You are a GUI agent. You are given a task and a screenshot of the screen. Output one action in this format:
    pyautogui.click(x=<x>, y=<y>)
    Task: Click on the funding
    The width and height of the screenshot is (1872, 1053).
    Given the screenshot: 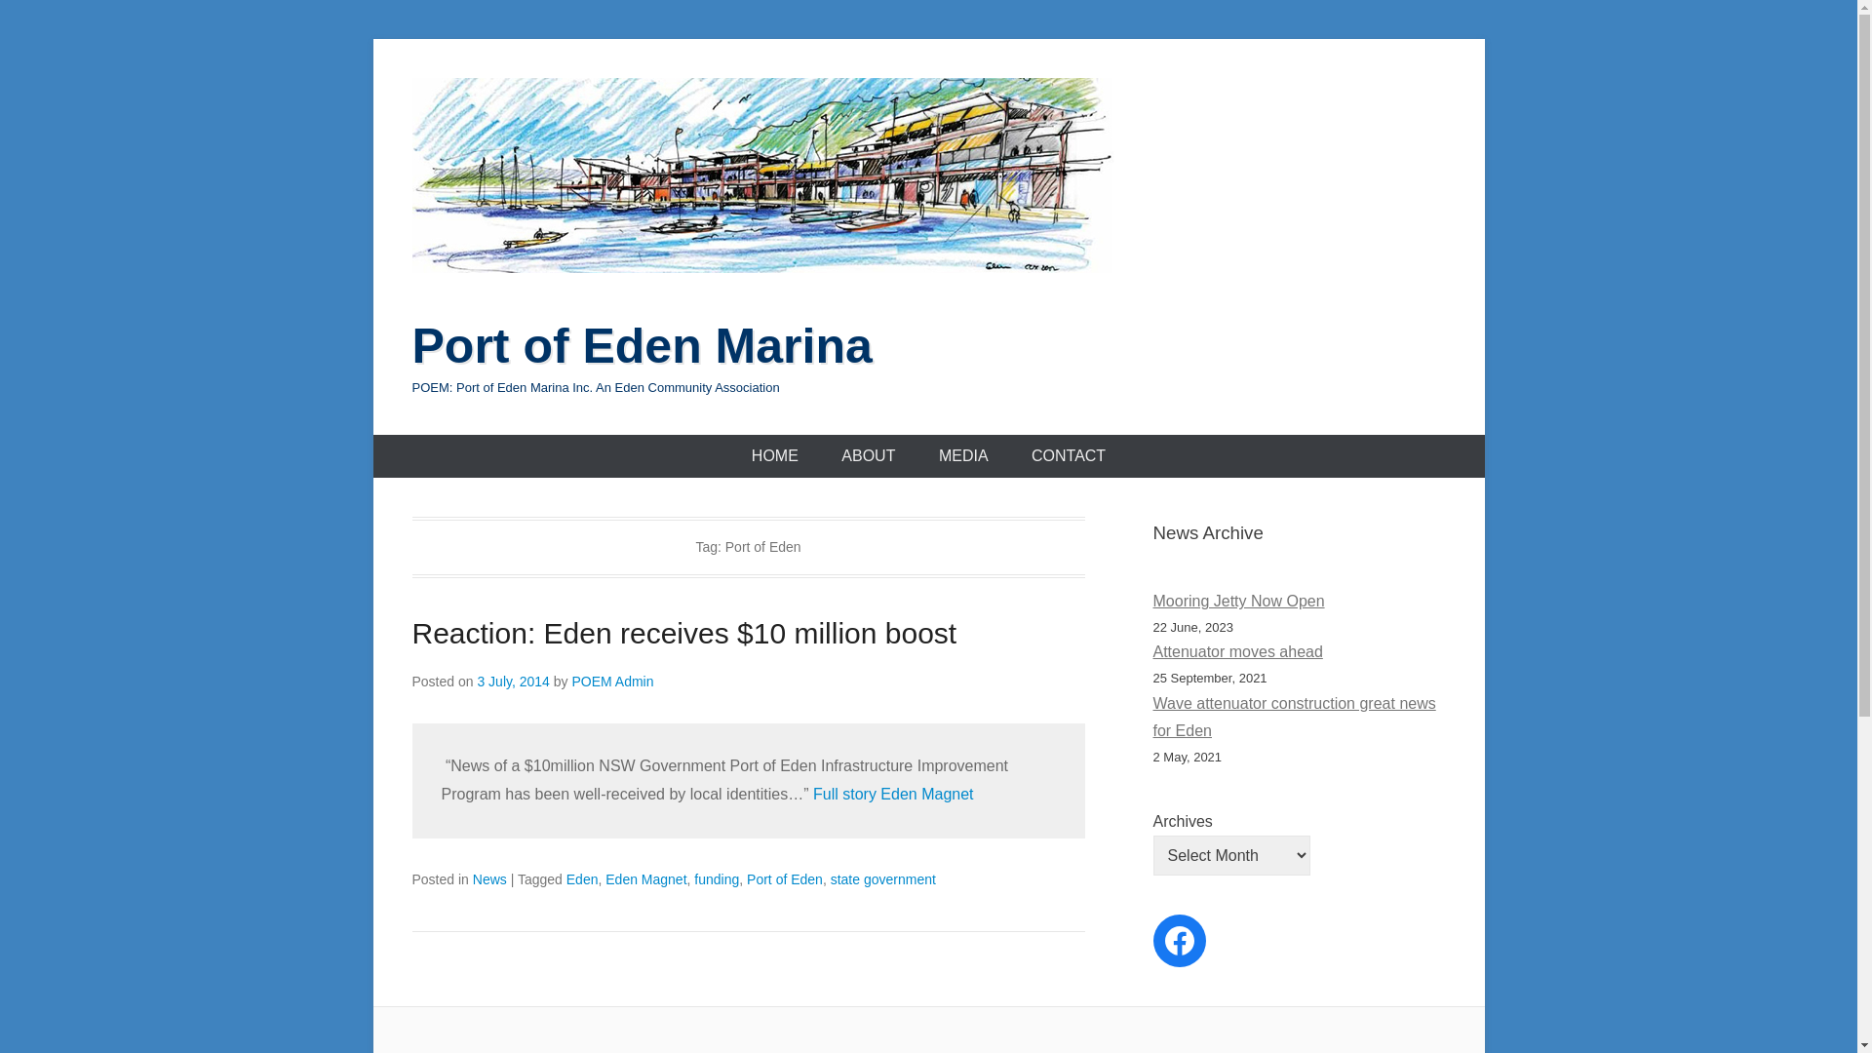 What is the action you would take?
    pyautogui.click(x=717, y=879)
    